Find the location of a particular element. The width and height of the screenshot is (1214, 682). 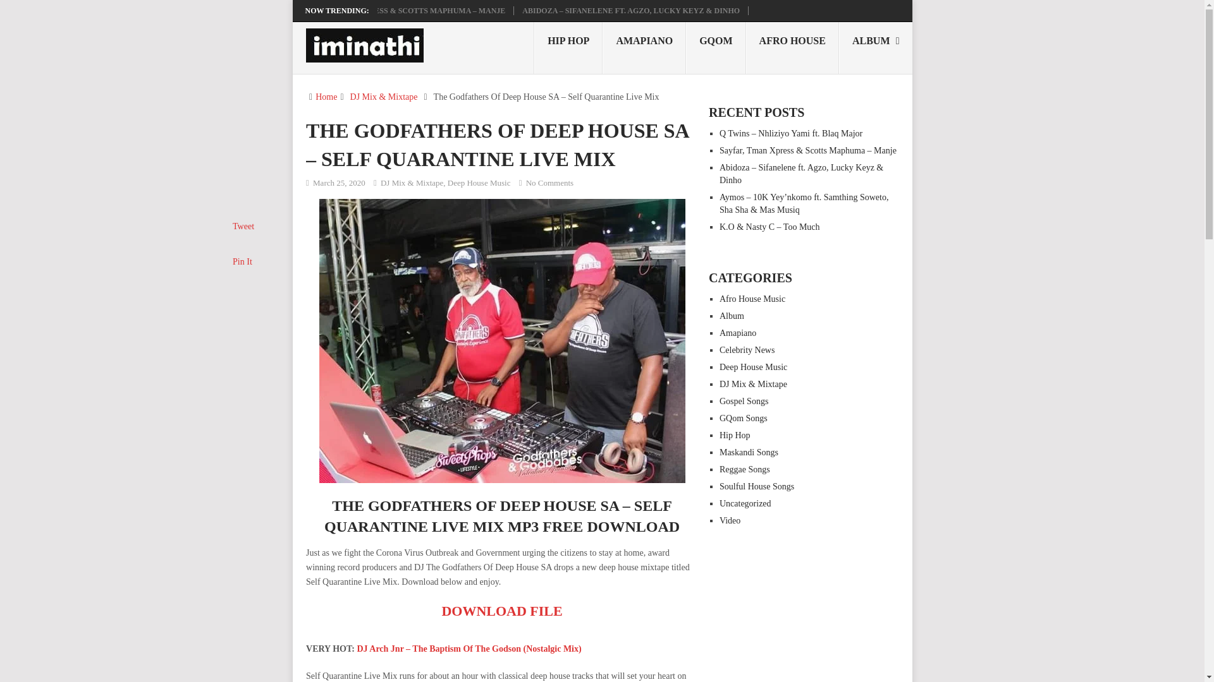

Tweet is located at coordinates (243, 226).